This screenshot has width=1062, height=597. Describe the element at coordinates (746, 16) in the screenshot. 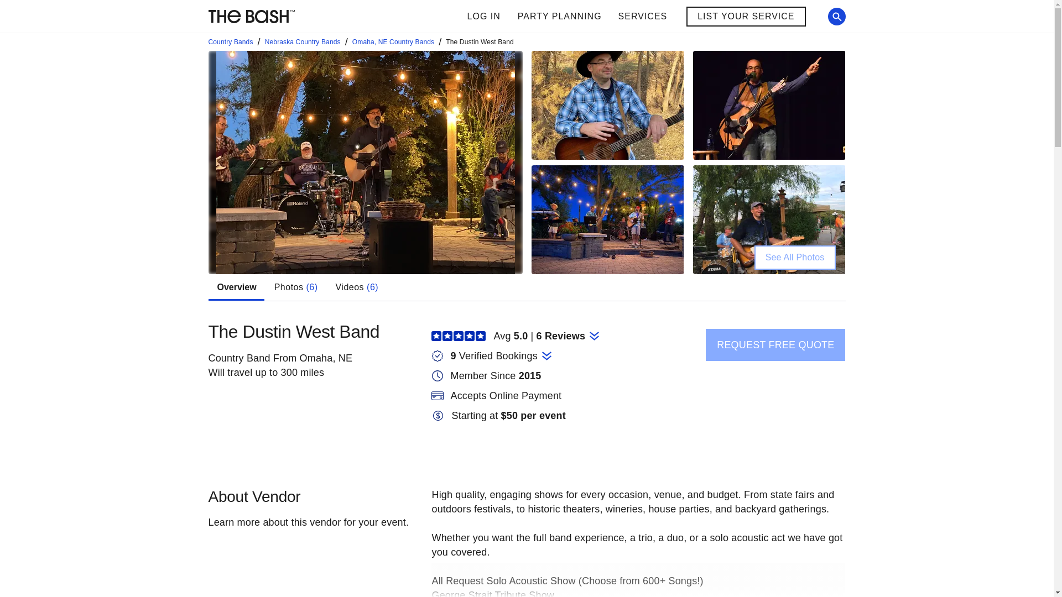

I see `LIST YOUR SERVICE` at that location.